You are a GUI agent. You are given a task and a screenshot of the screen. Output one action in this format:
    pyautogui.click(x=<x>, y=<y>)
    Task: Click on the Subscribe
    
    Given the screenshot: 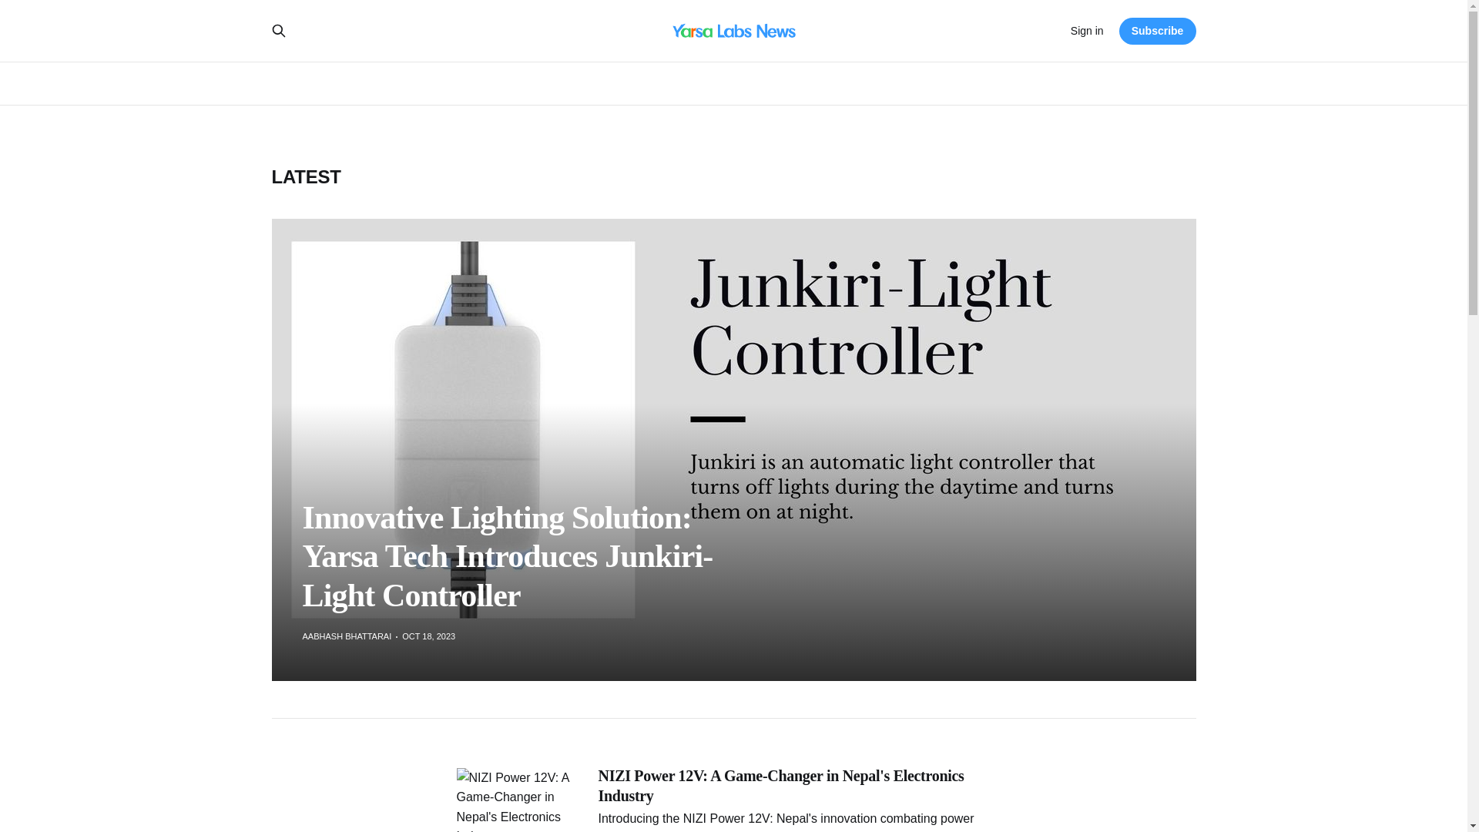 What is the action you would take?
    pyautogui.click(x=1158, y=30)
    